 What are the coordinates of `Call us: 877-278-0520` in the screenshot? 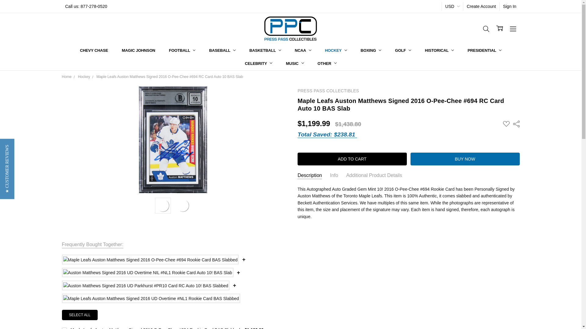 It's located at (86, 6).